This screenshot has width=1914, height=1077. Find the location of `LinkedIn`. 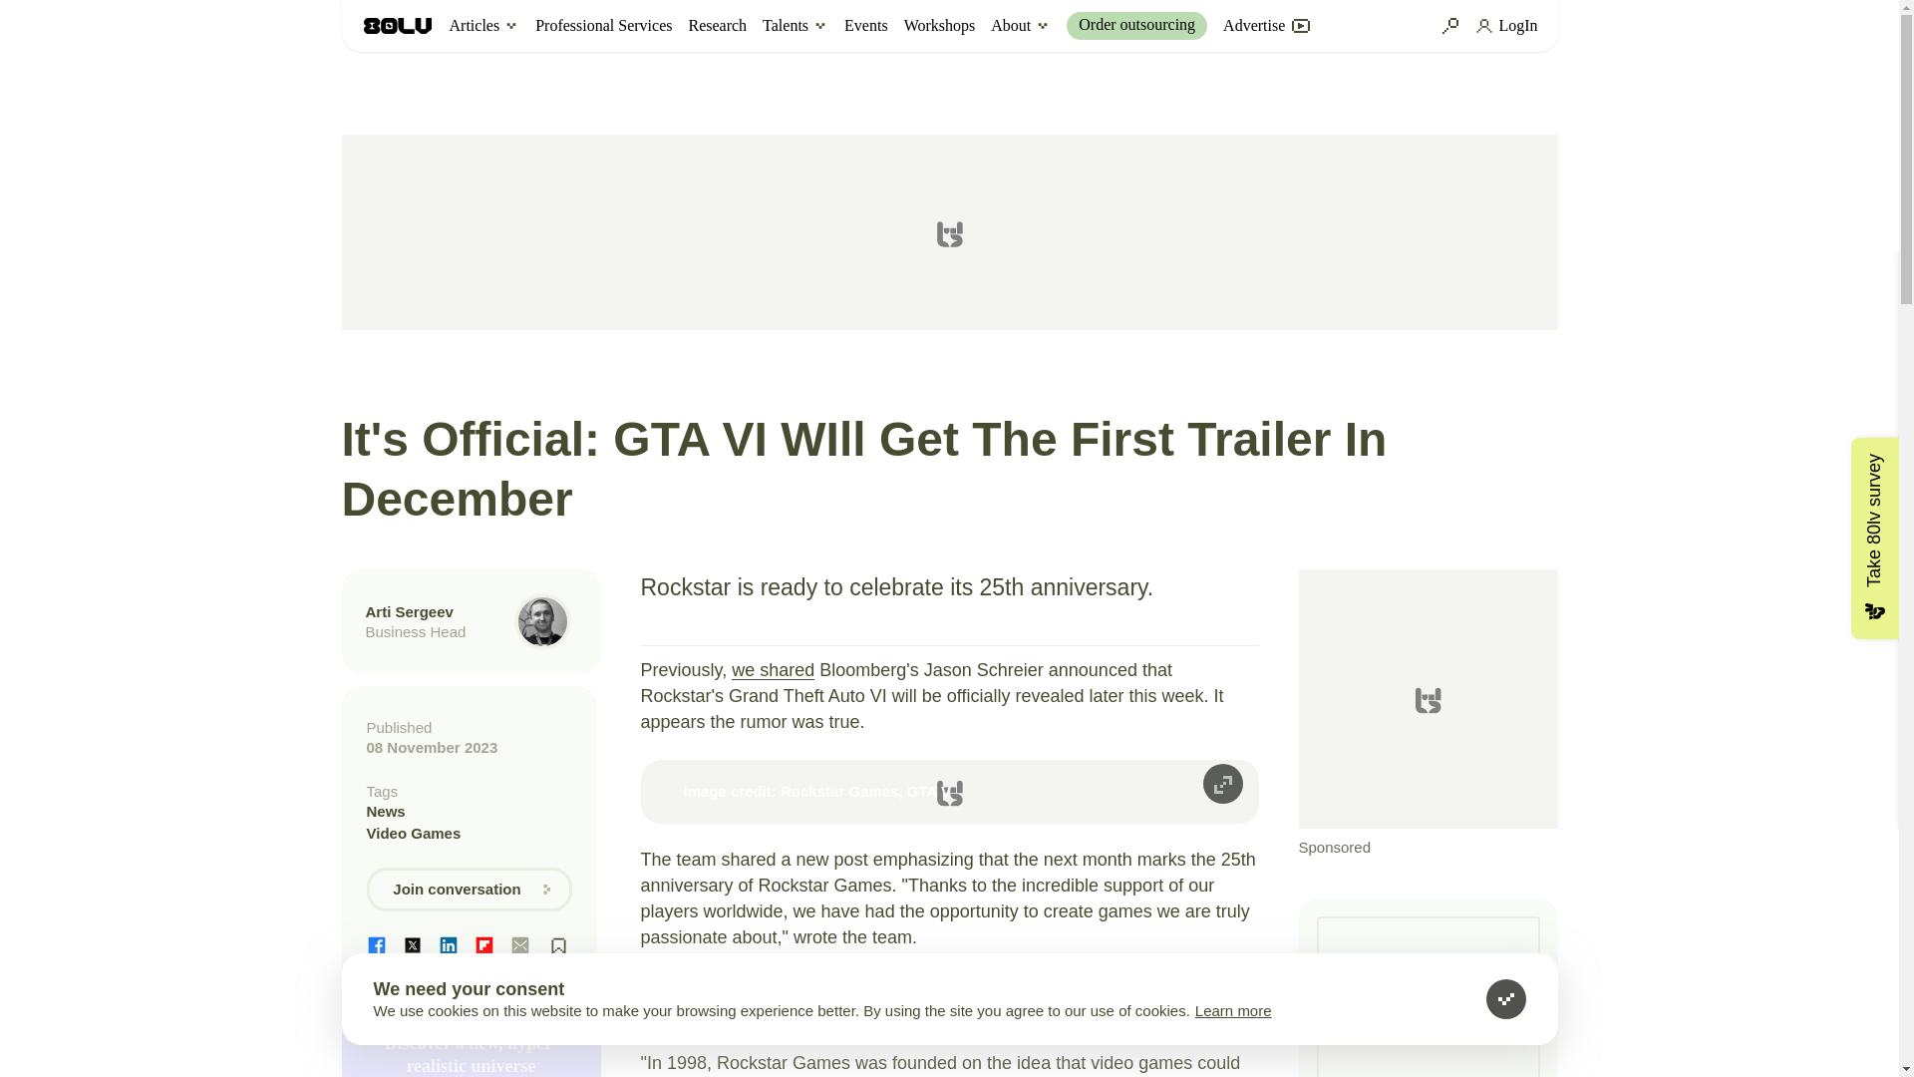

LinkedIn is located at coordinates (449, 945).